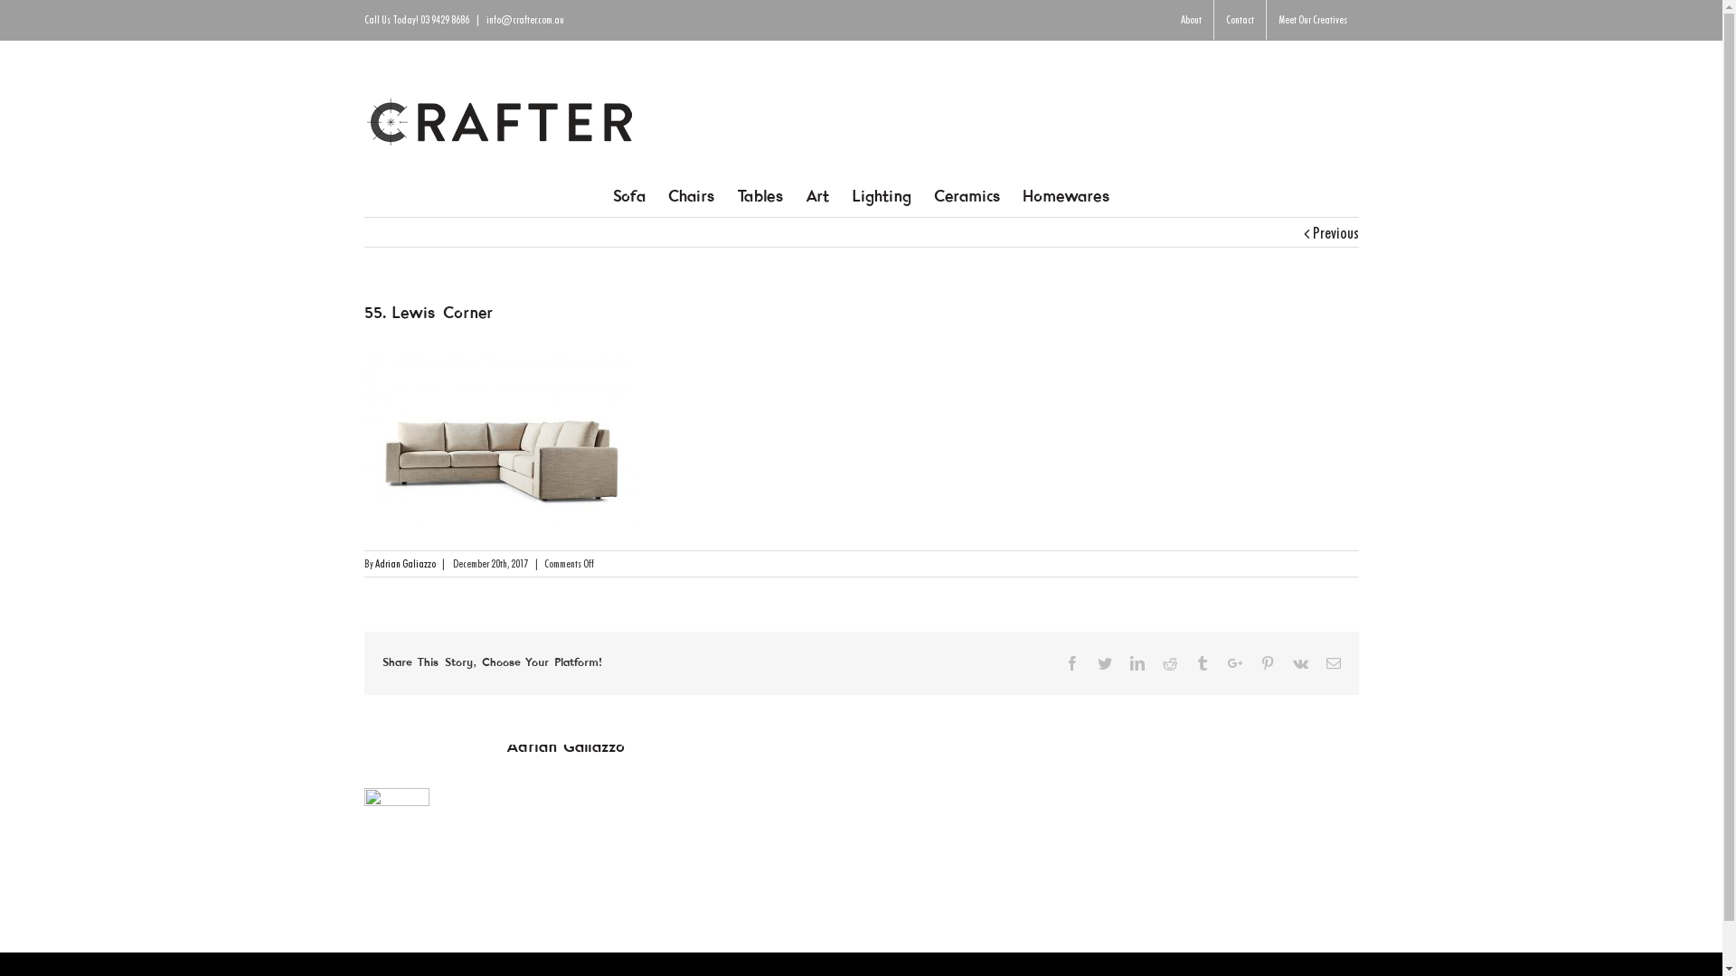 The width and height of the screenshot is (1736, 976). What do you see at coordinates (525, 20) in the screenshot?
I see `info@crafter.com.au` at bounding box center [525, 20].